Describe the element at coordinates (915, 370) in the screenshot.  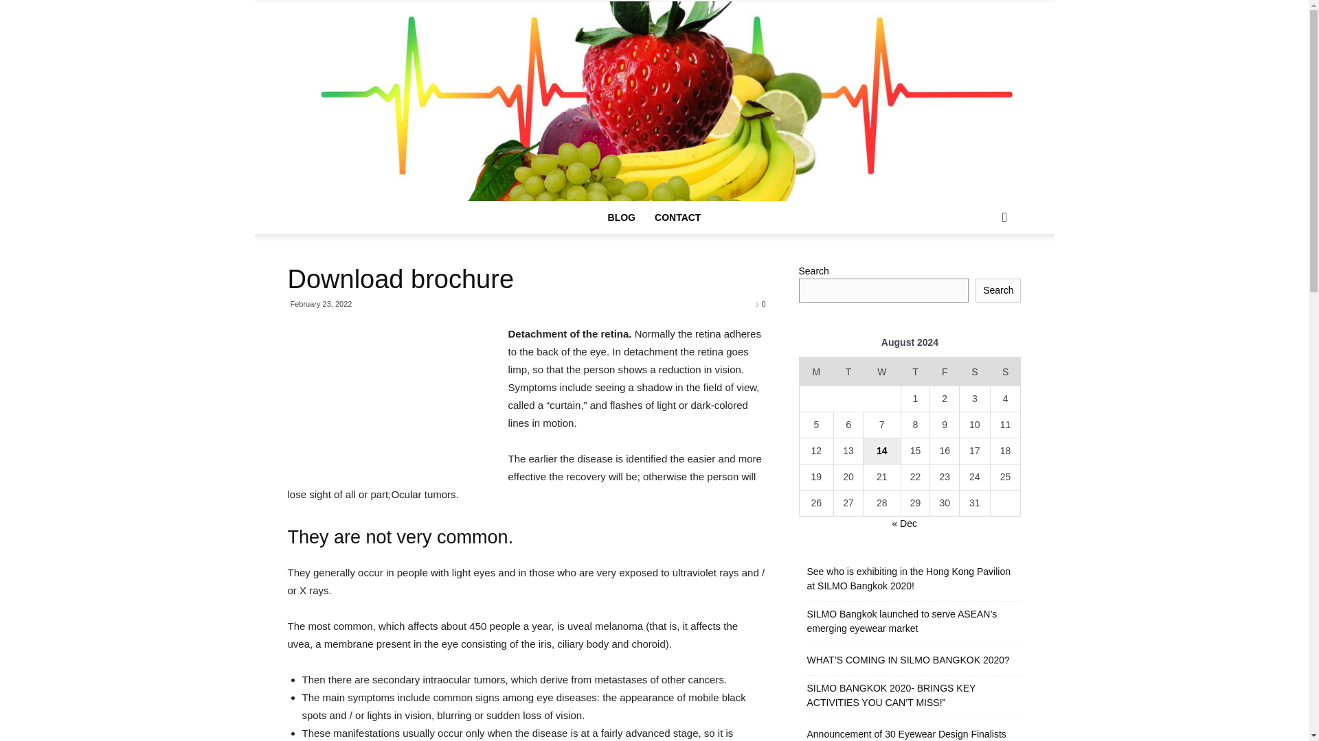
I see `Thursday` at that location.